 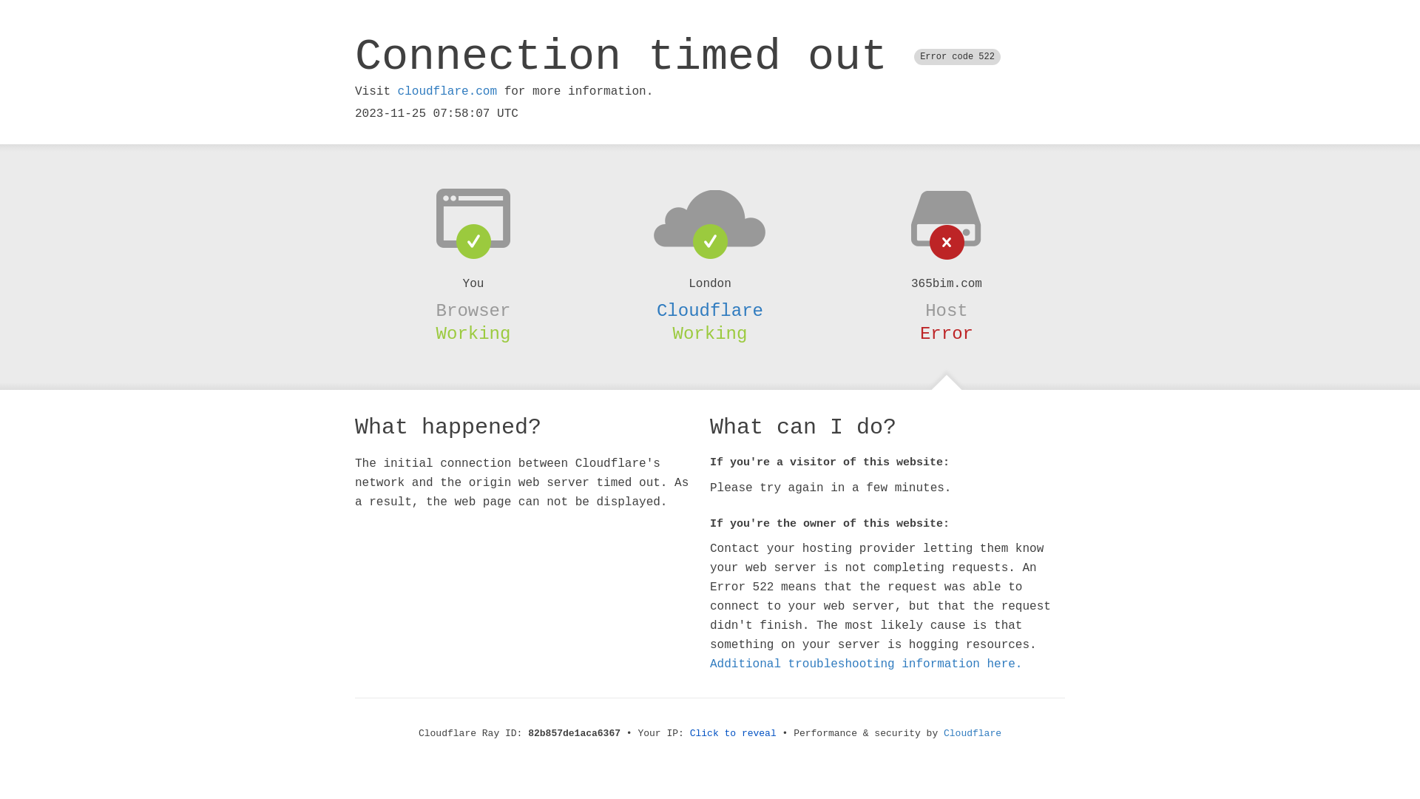 What do you see at coordinates (973, 734) in the screenshot?
I see `Cloudflare` at bounding box center [973, 734].